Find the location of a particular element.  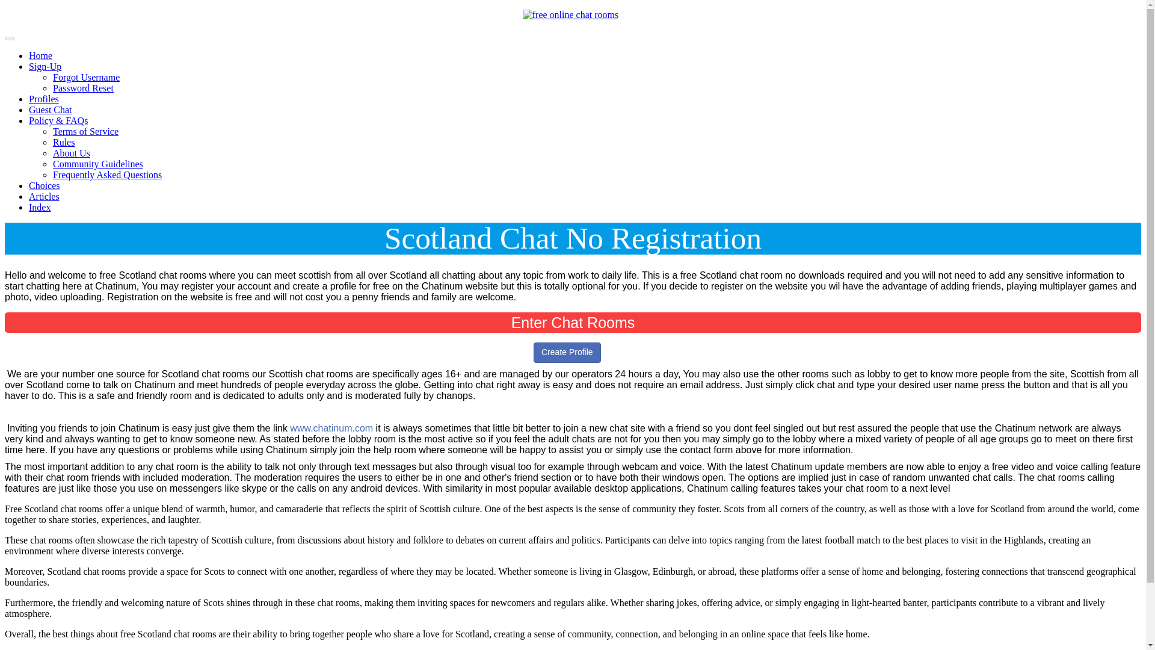

Forgot Username is located at coordinates (87, 77).